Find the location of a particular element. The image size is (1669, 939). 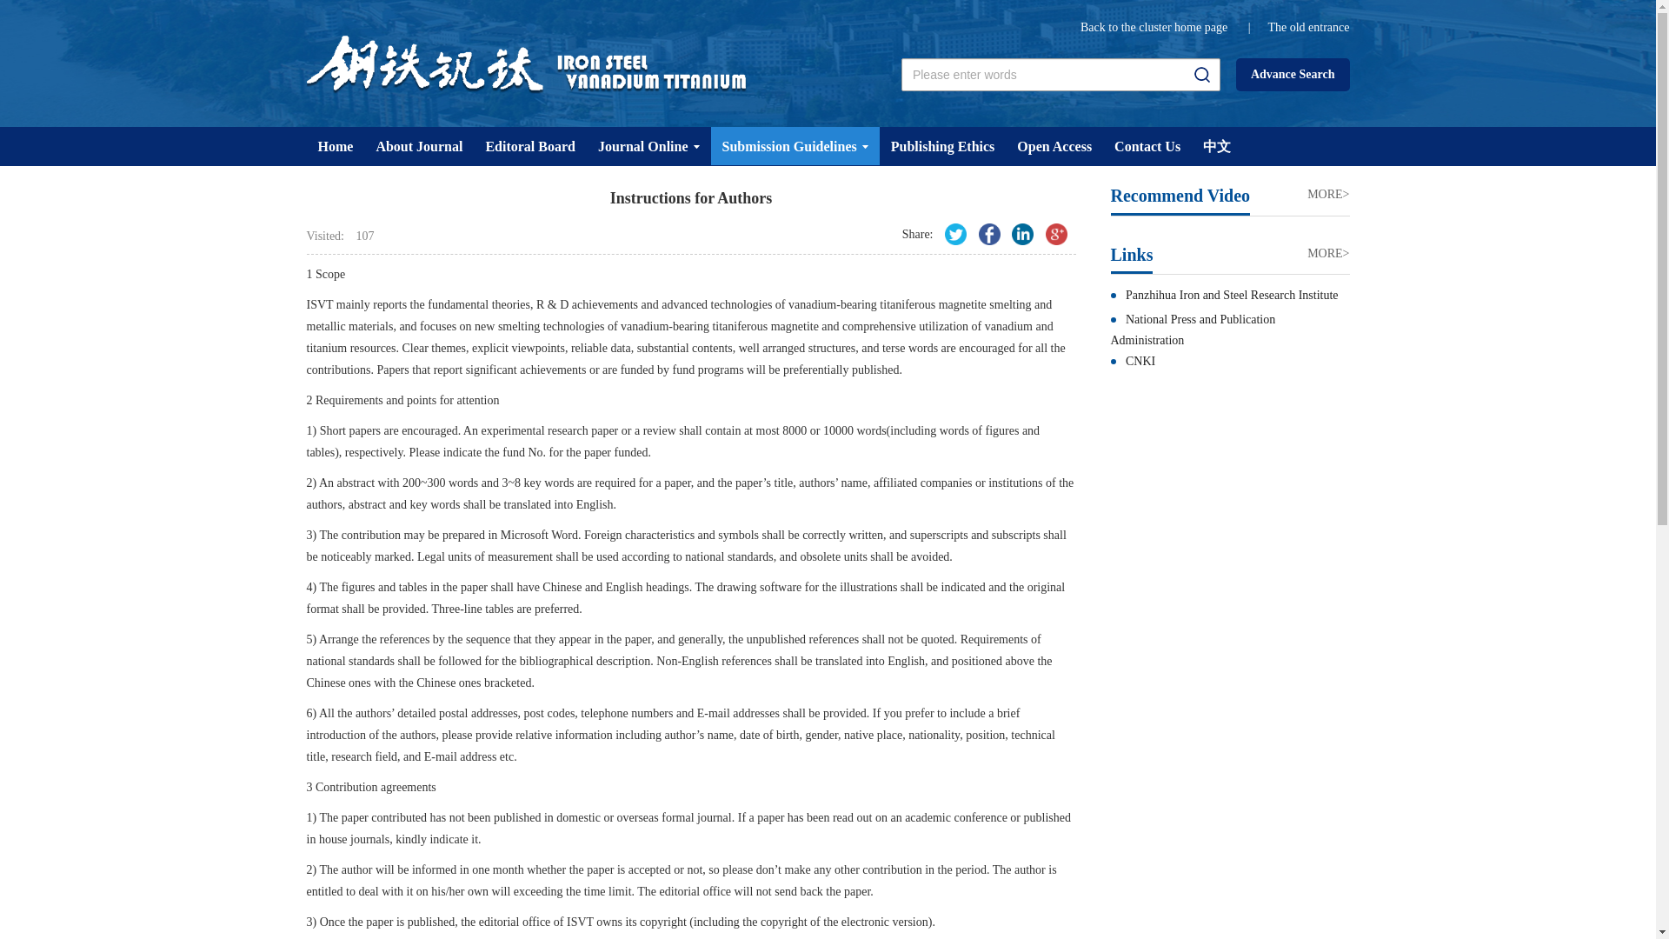

Back to the cluster home page is located at coordinates (1153, 26).